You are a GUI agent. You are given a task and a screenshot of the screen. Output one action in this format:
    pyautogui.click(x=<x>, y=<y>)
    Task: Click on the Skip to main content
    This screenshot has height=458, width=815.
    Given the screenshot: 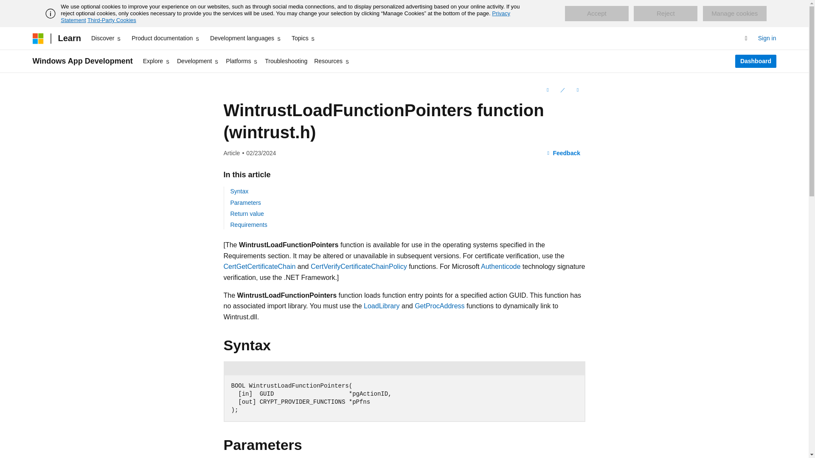 What is the action you would take?
    pyautogui.click(x=6, y=7)
    